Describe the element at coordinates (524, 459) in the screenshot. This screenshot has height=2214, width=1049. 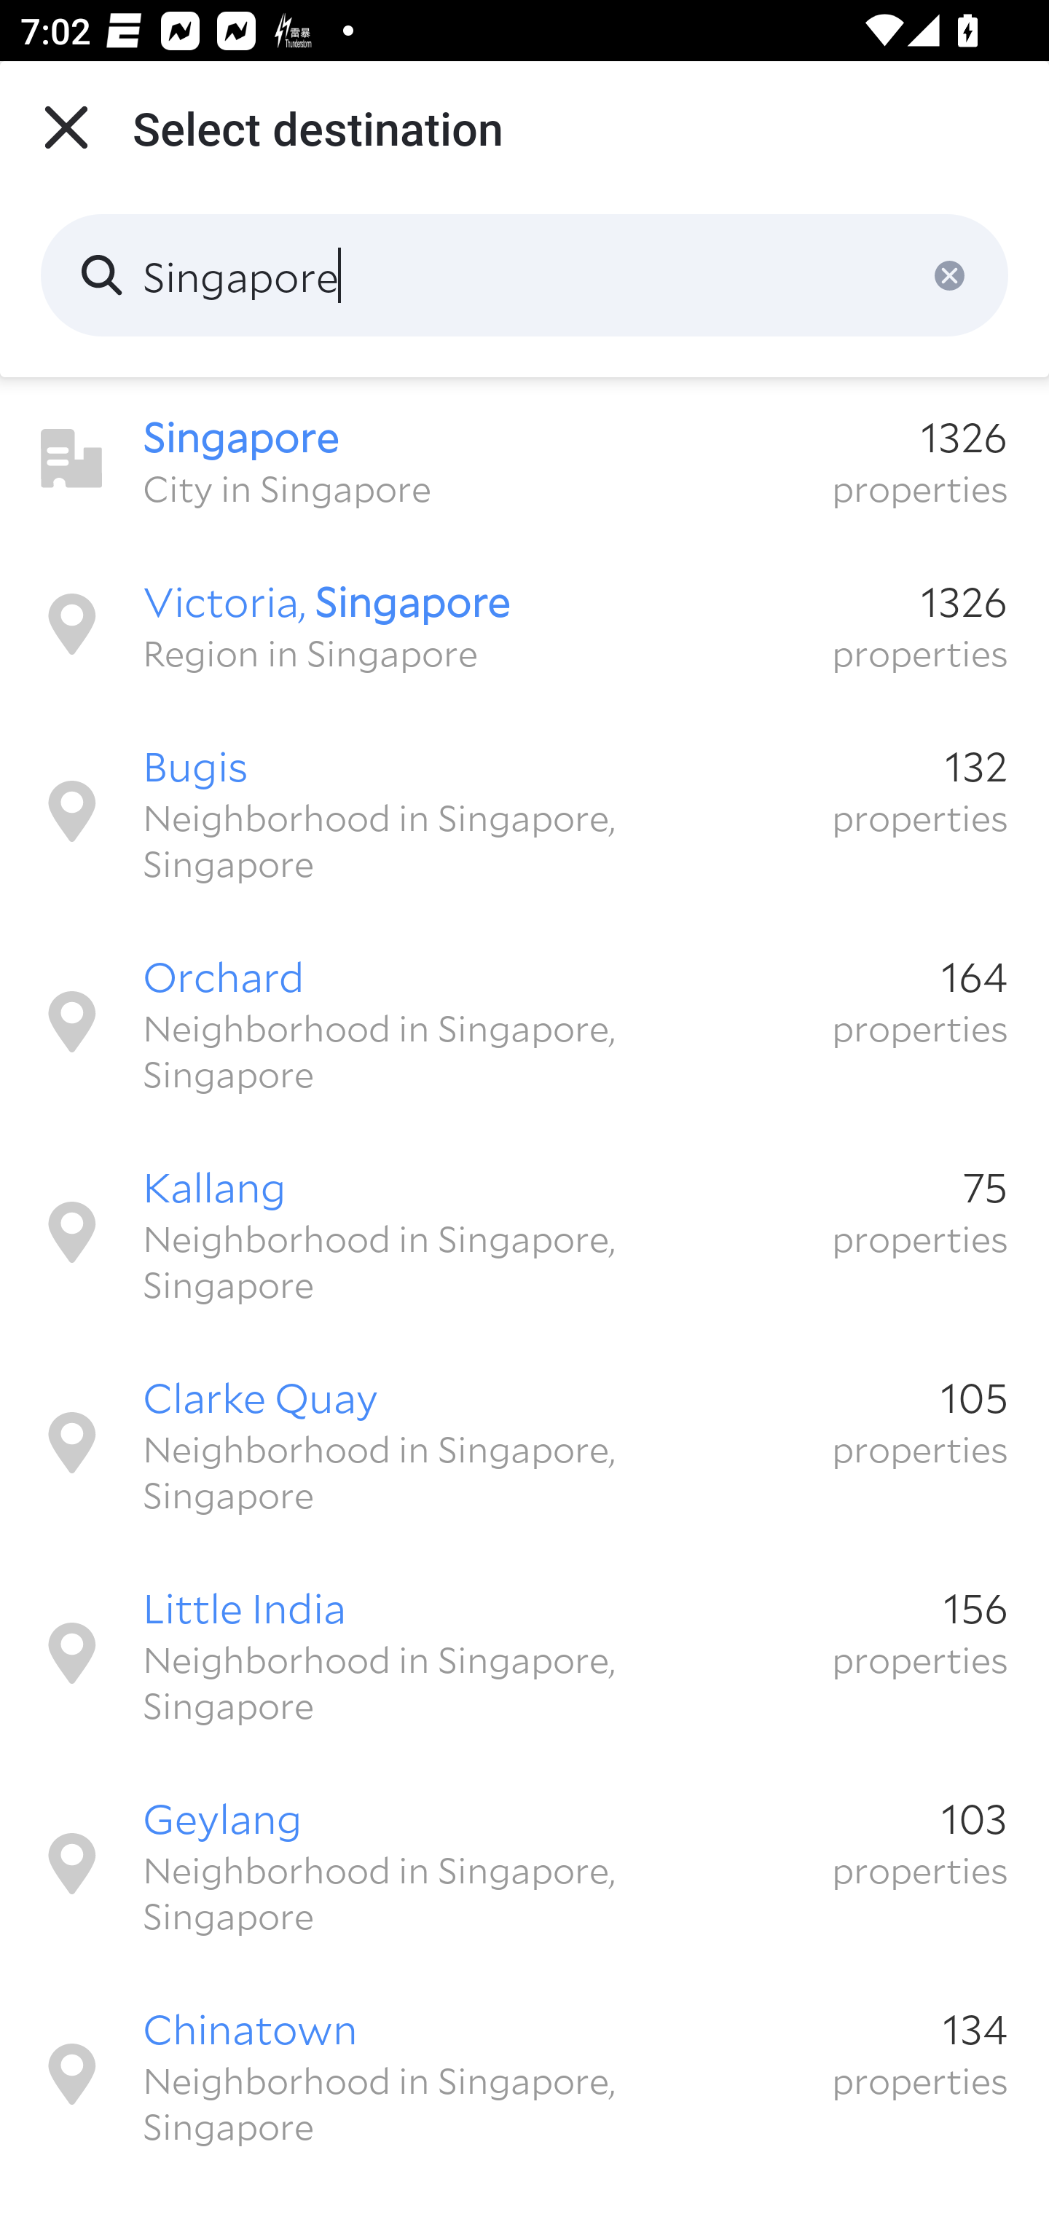
I see `Singapore 1326 City in Singapore properties` at that location.